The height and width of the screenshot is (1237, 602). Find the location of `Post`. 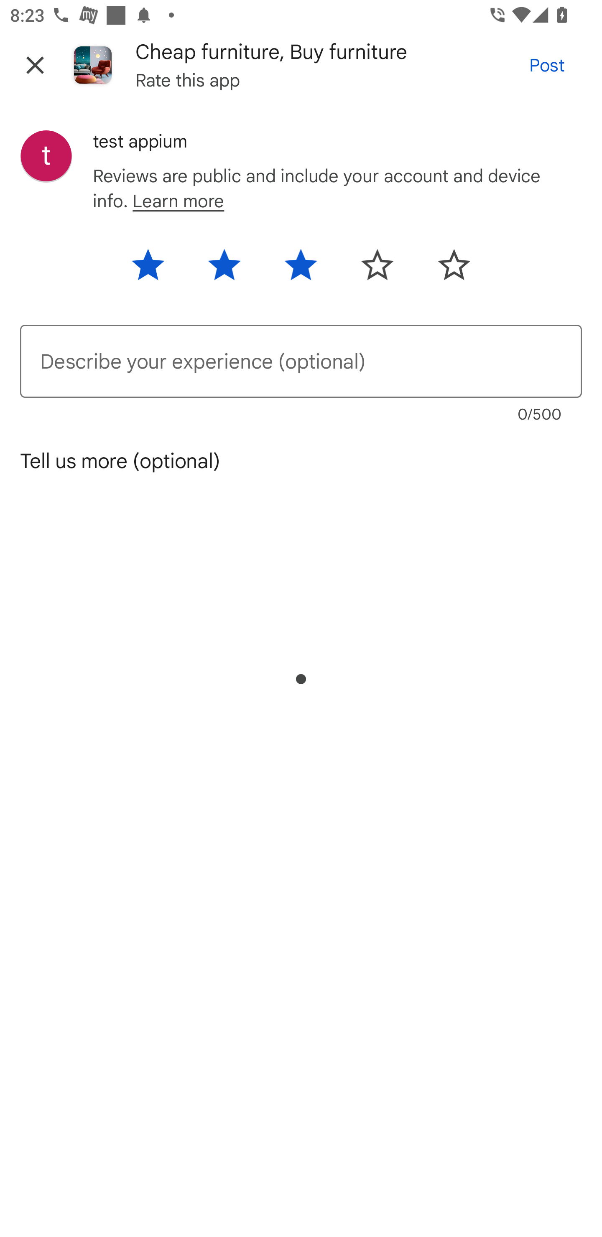

Post is located at coordinates (546, 64).